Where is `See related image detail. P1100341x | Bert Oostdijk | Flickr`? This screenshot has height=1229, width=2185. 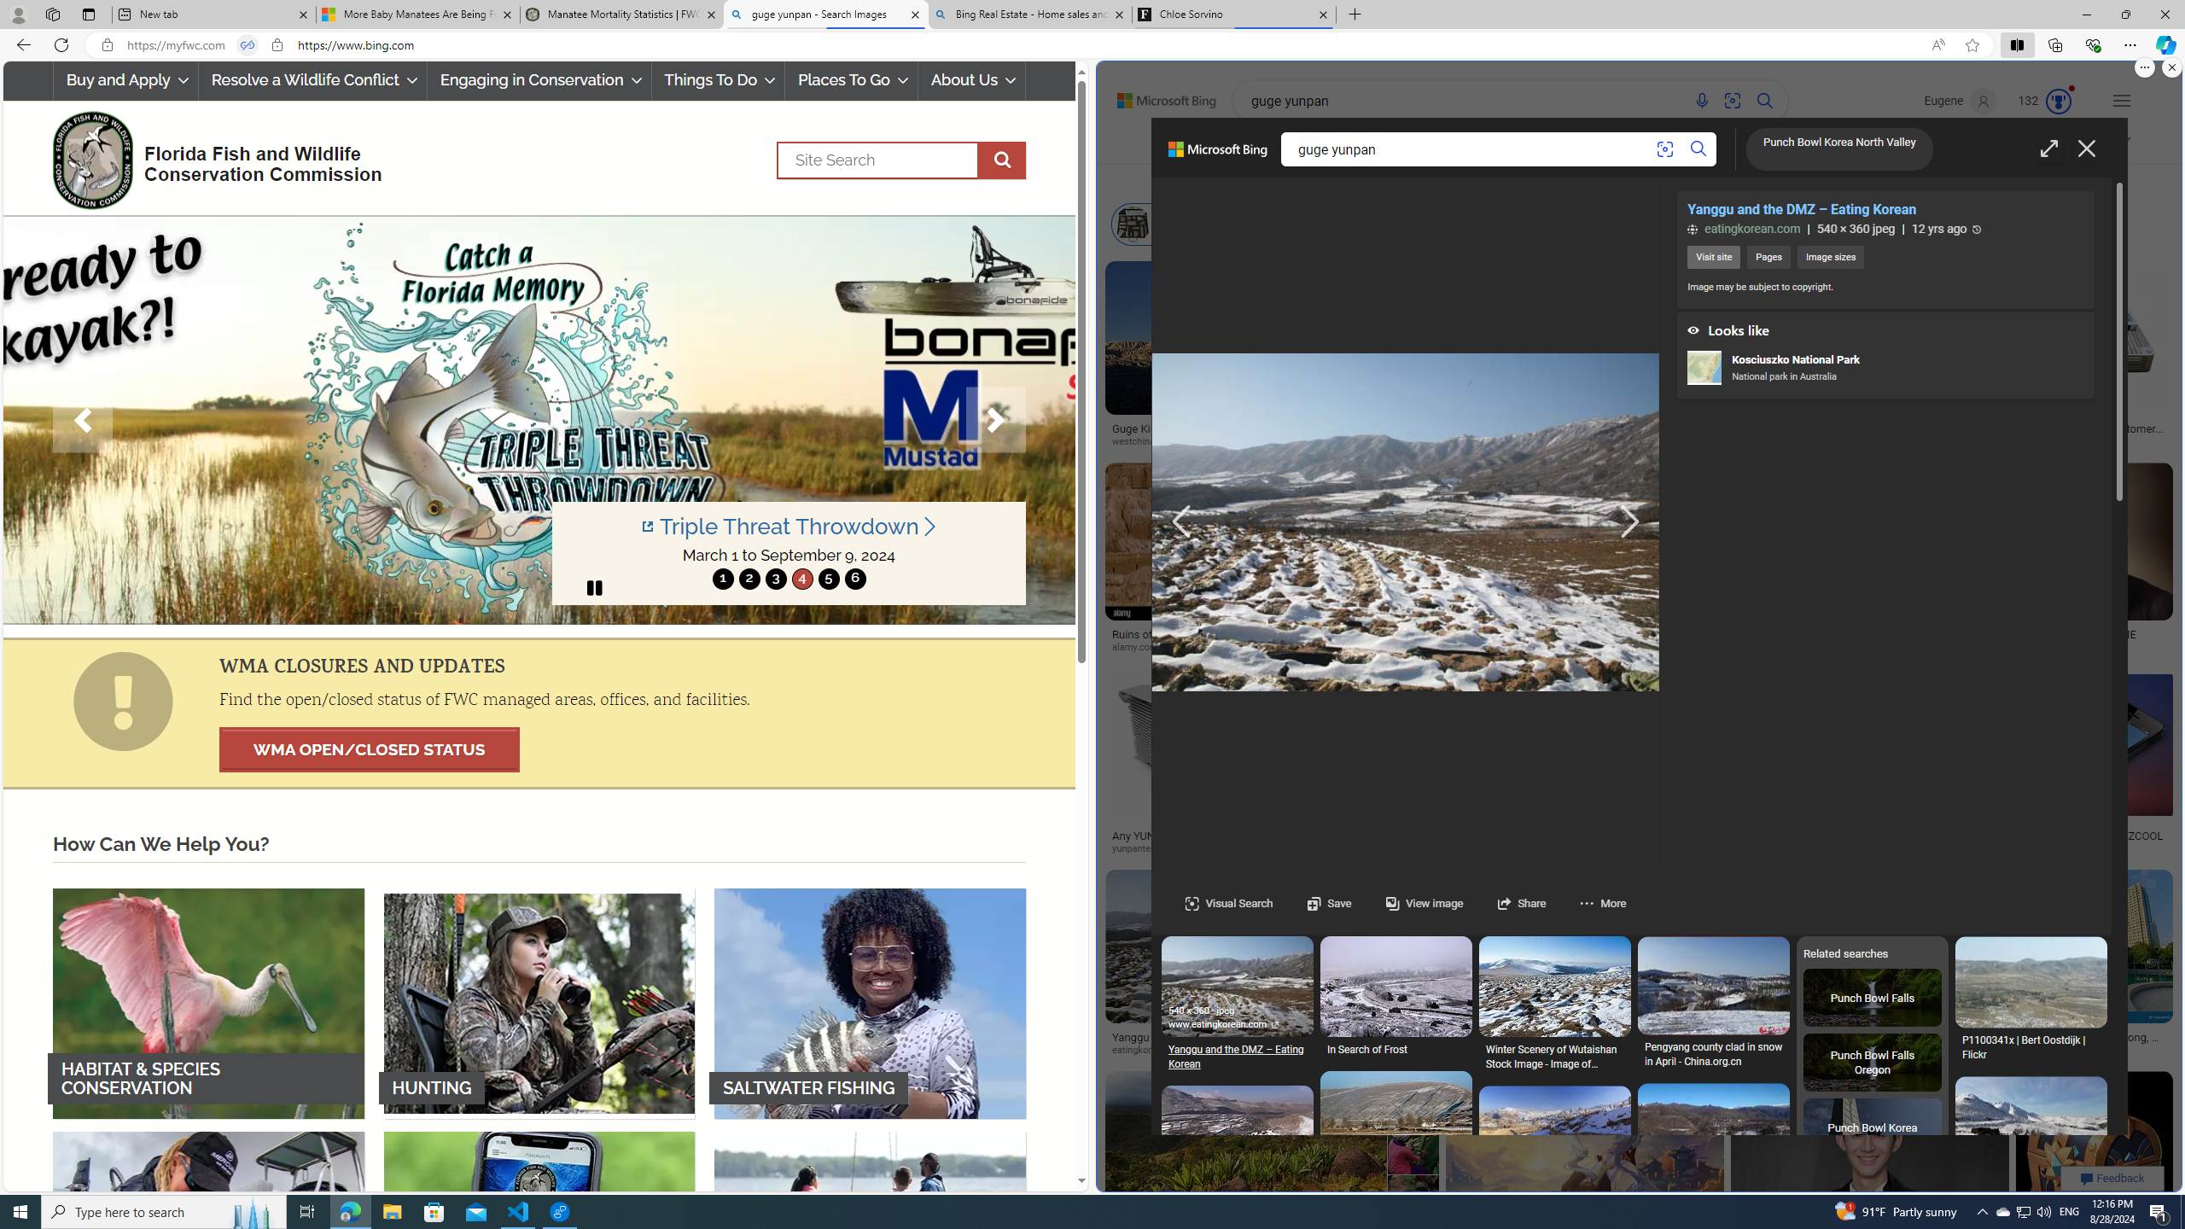 See related image detail. P1100341x | Bert Oostdijk | Flickr is located at coordinates (2031, 982).